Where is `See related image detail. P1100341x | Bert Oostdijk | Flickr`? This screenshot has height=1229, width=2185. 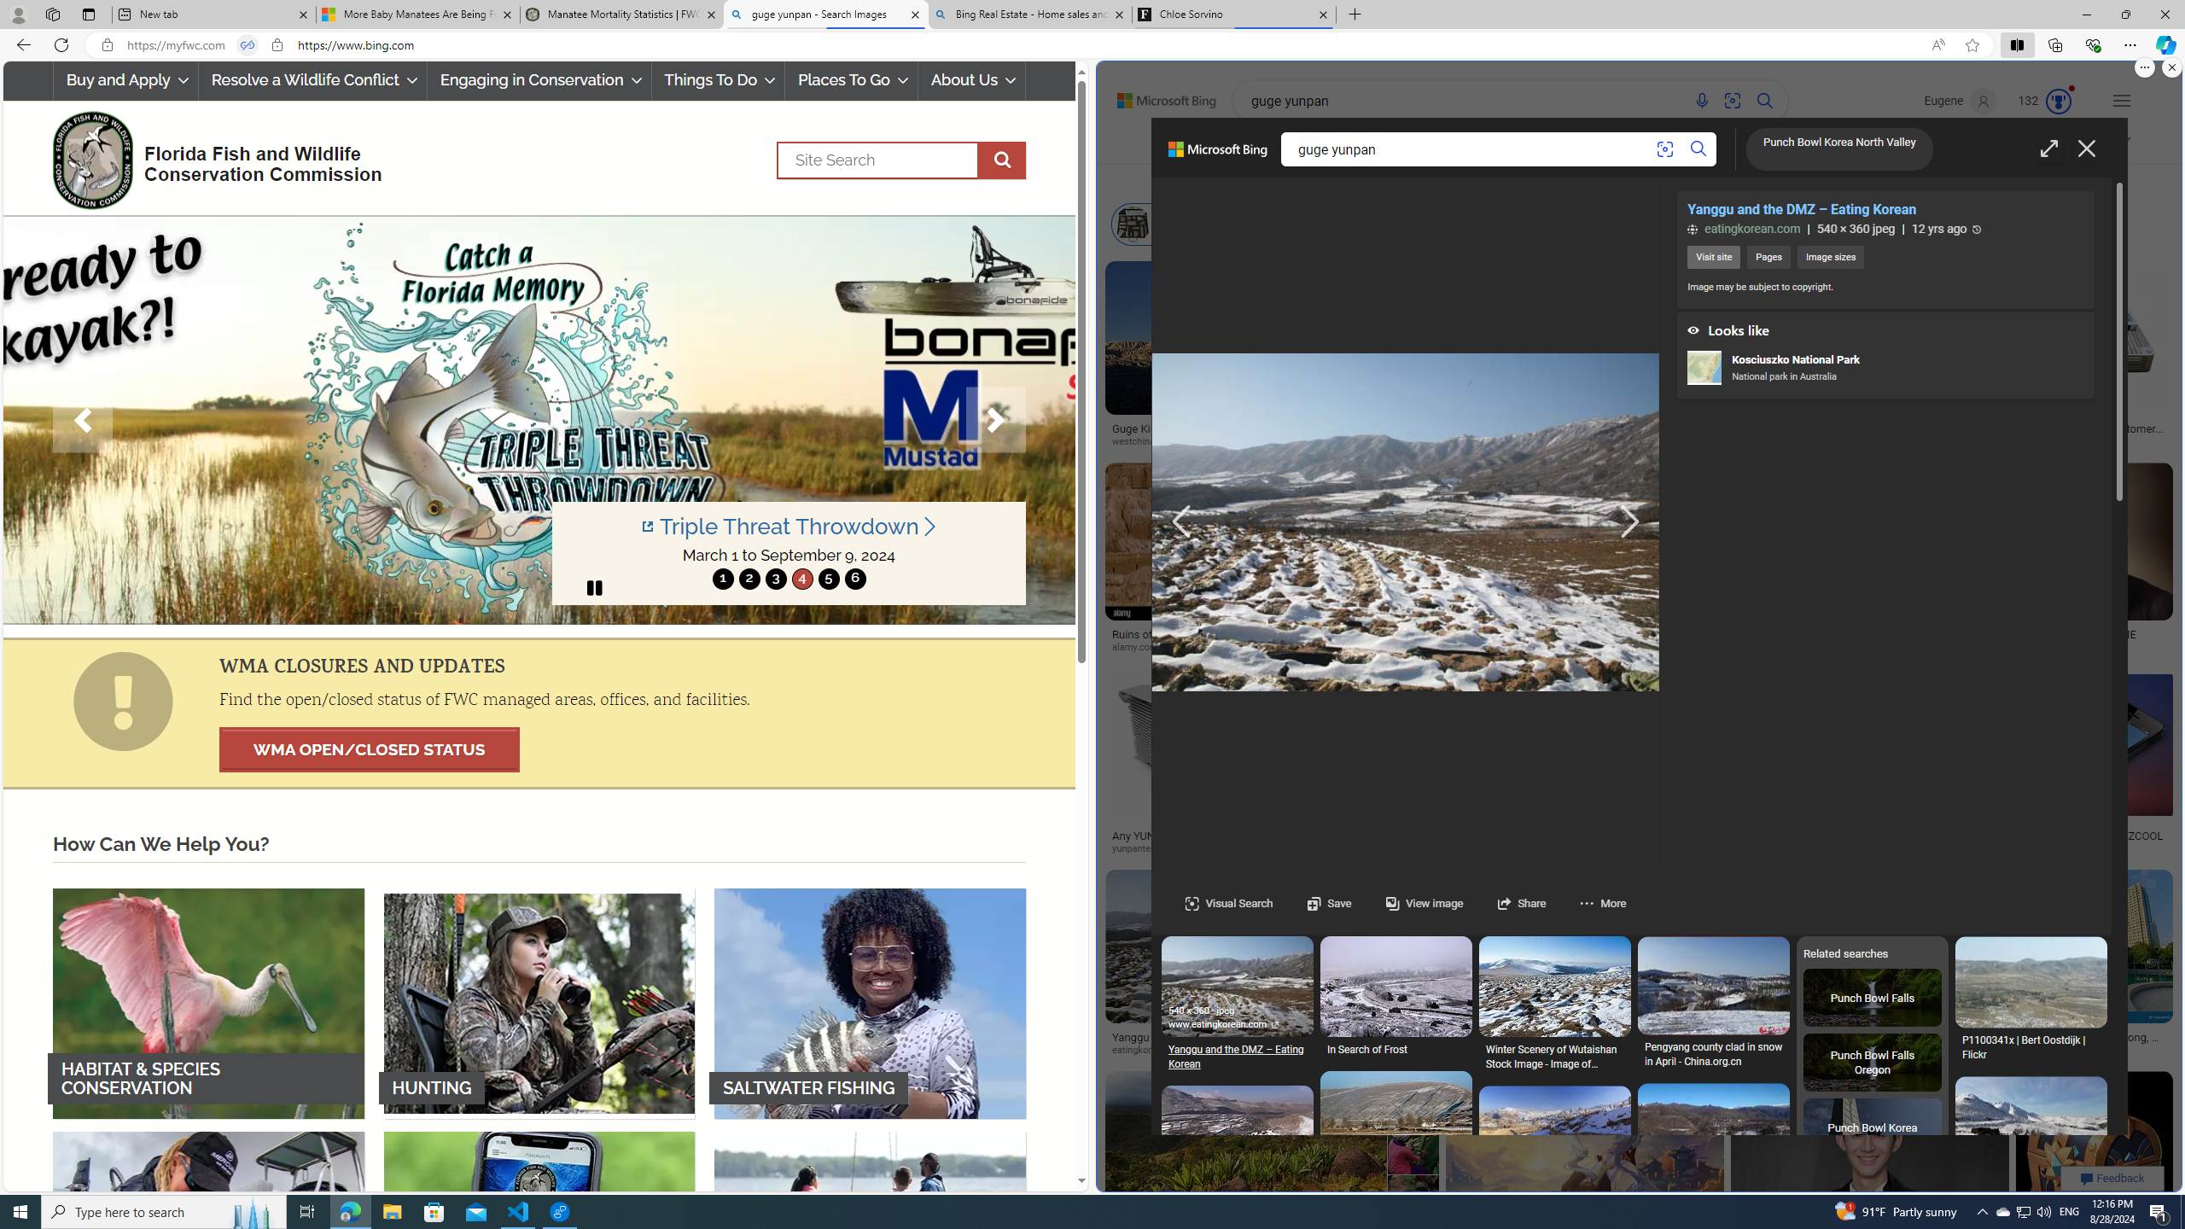 See related image detail. P1100341x | Bert Oostdijk | Flickr is located at coordinates (2031, 982).